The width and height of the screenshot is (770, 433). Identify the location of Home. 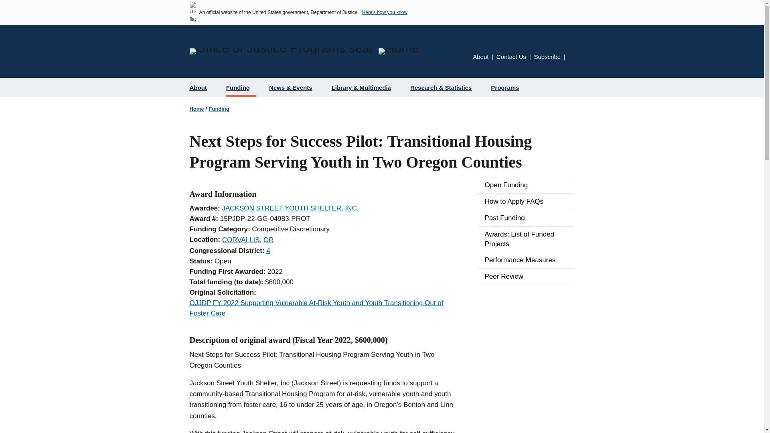
(399, 51).